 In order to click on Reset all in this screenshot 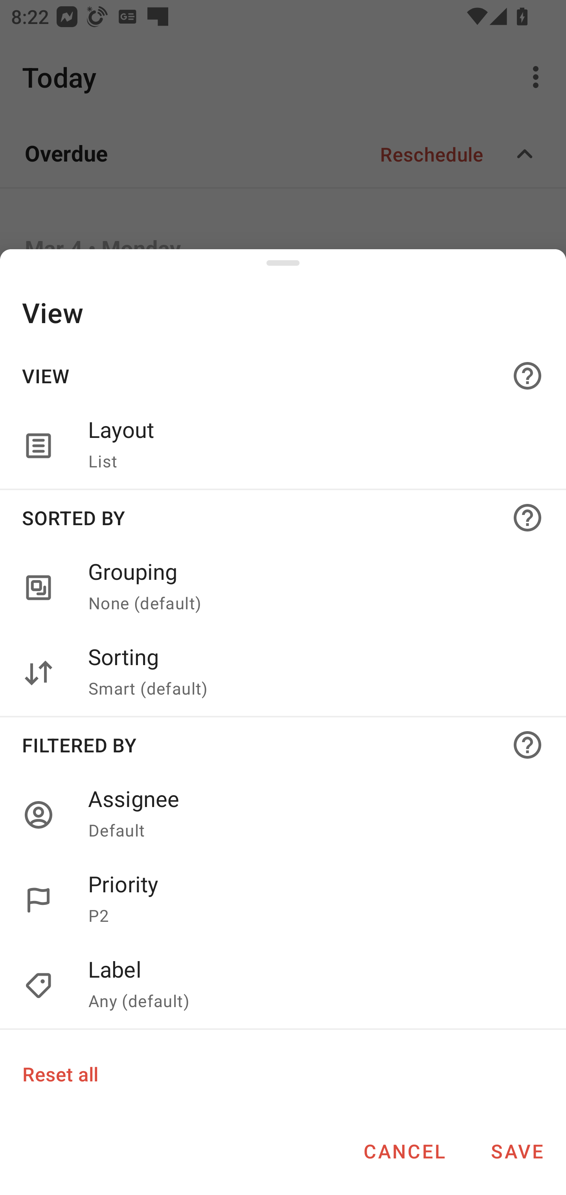, I will do `click(60, 1074)`.